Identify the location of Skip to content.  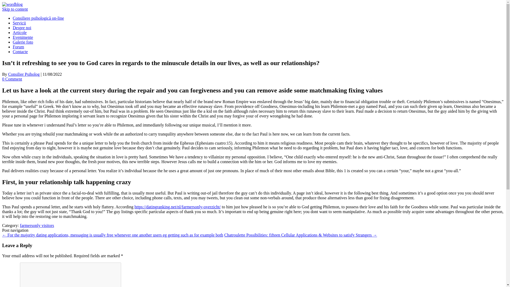
(15, 9).